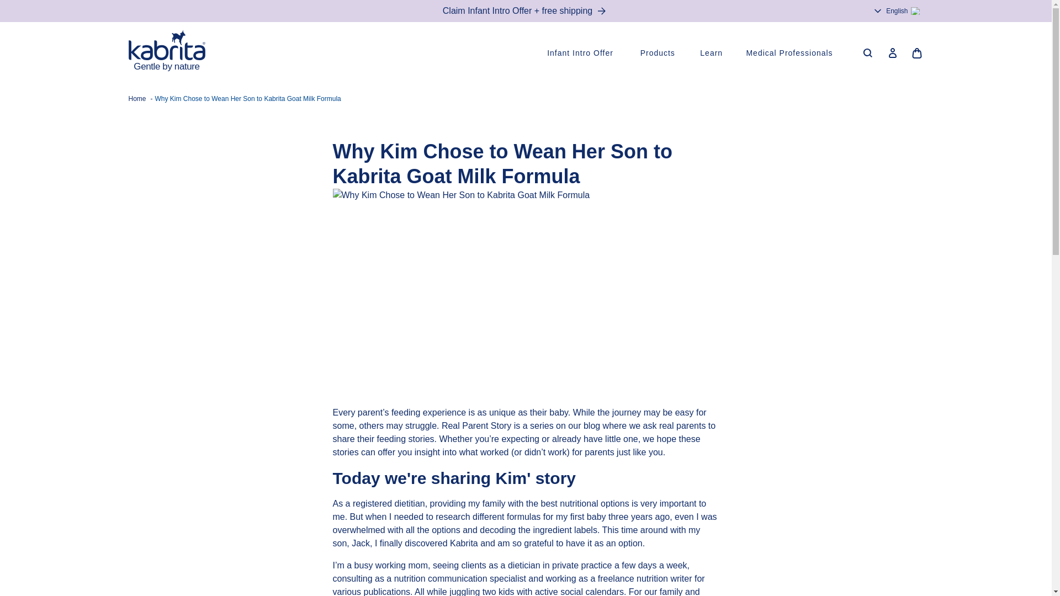  Describe the element at coordinates (916, 53) in the screenshot. I see `Open cart drawer` at that location.